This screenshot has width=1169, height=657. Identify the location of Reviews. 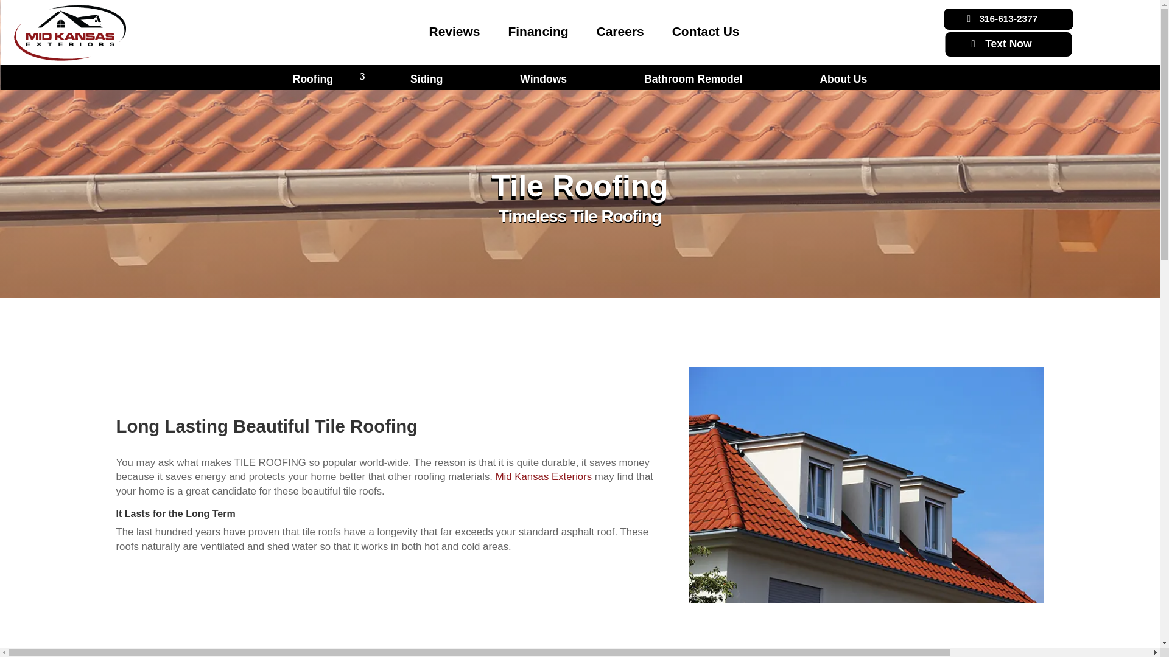
(454, 30).